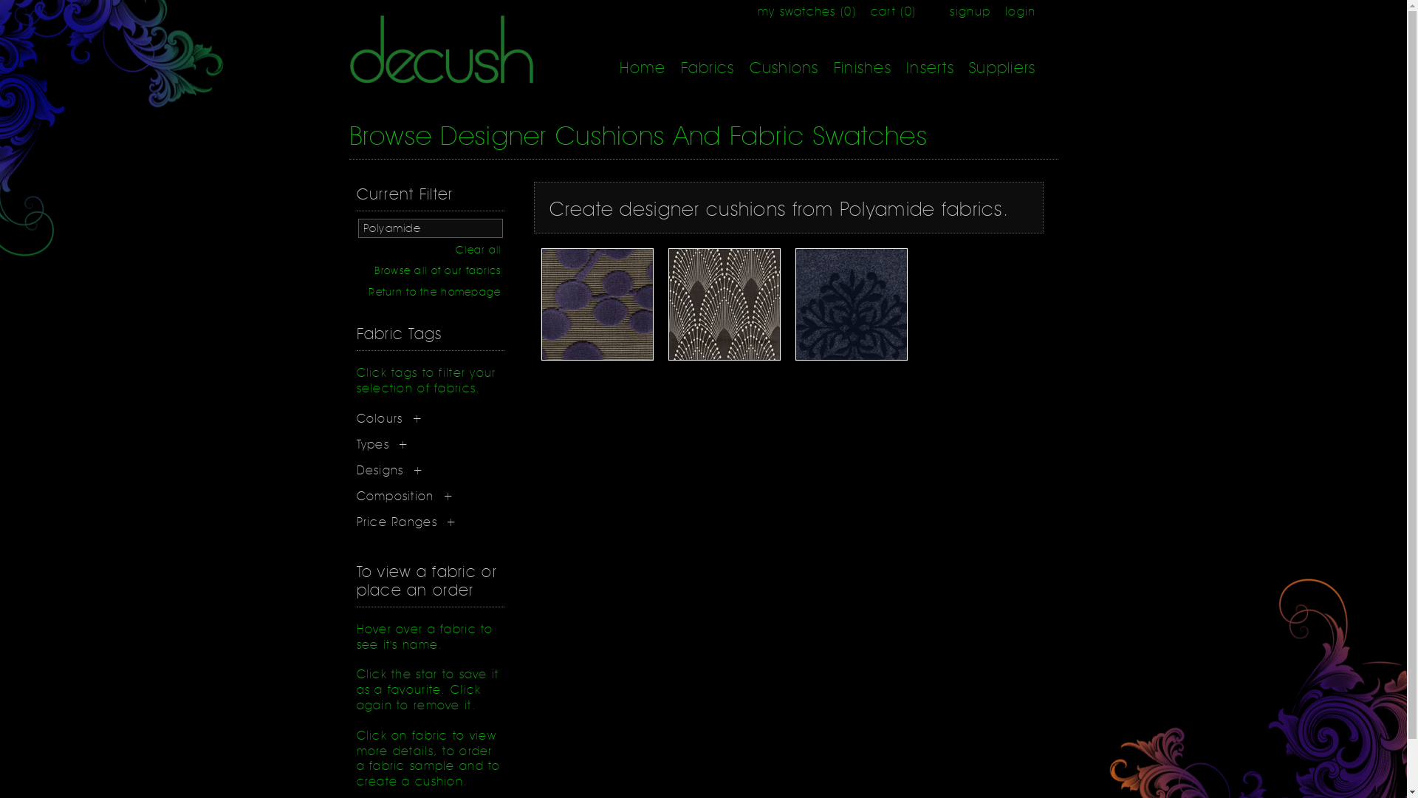  What do you see at coordinates (434, 292) in the screenshot?
I see `Return to the homepage` at bounding box center [434, 292].